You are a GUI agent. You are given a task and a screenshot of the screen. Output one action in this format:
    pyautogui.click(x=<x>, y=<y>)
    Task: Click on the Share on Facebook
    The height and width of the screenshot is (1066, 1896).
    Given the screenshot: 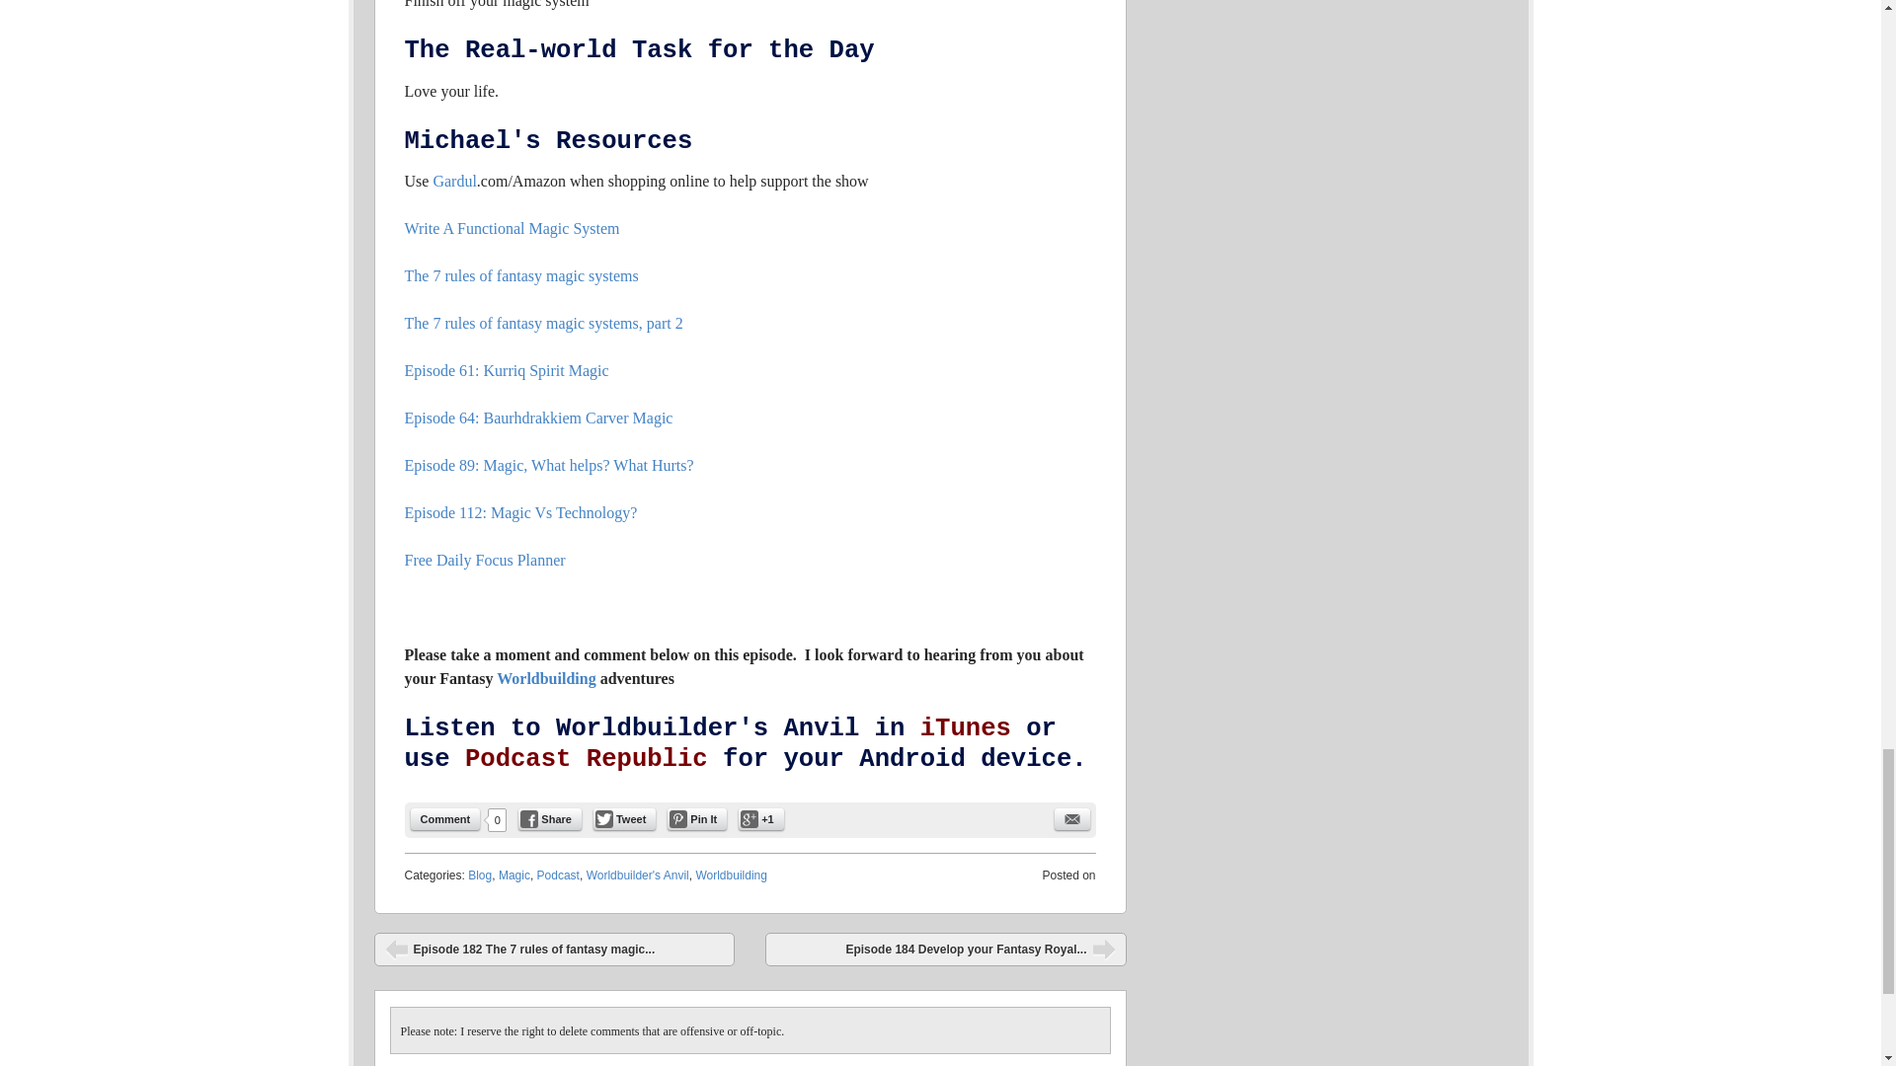 What is the action you would take?
    pyautogui.click(x=549, y=819)
    